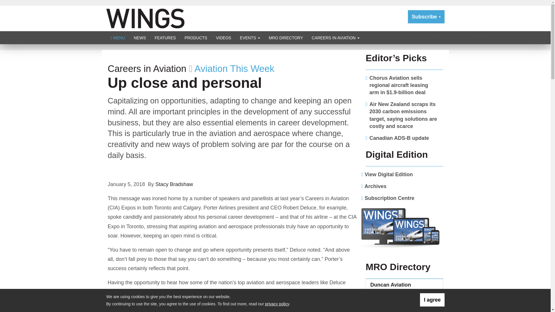  Describe the element at coordinates (286, 38) in the screenshot. I see `MRO DIRECTORY` at that location.